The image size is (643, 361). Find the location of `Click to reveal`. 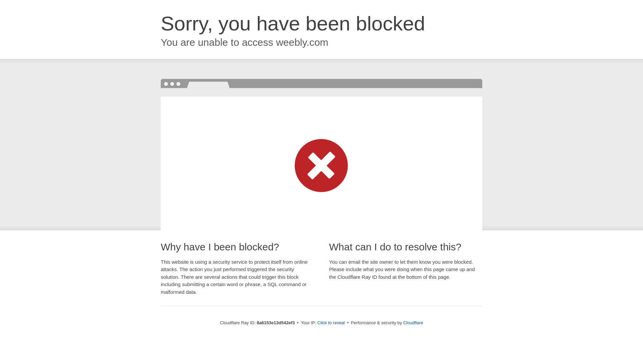

Click to reveal is located at coordinates (331, 323).